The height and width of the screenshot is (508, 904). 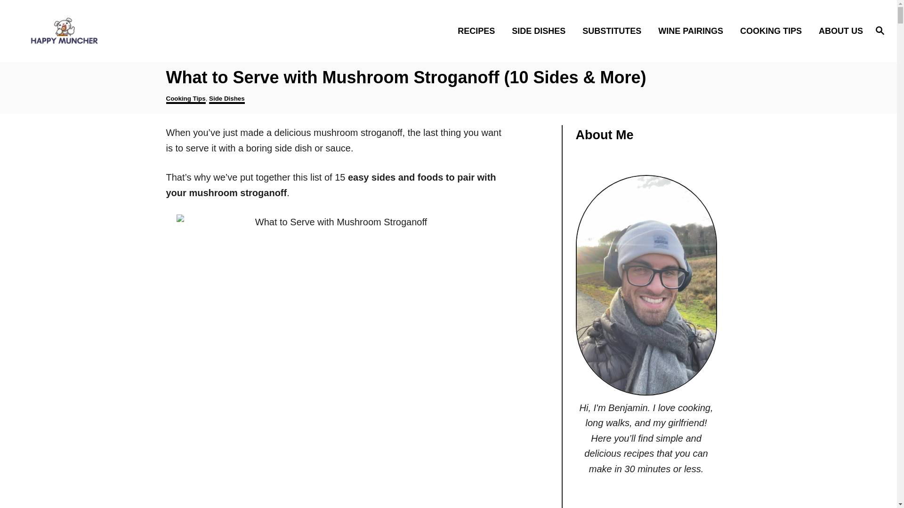 I want to click on WINE PAIRINGS, so click(x=693, y=30).